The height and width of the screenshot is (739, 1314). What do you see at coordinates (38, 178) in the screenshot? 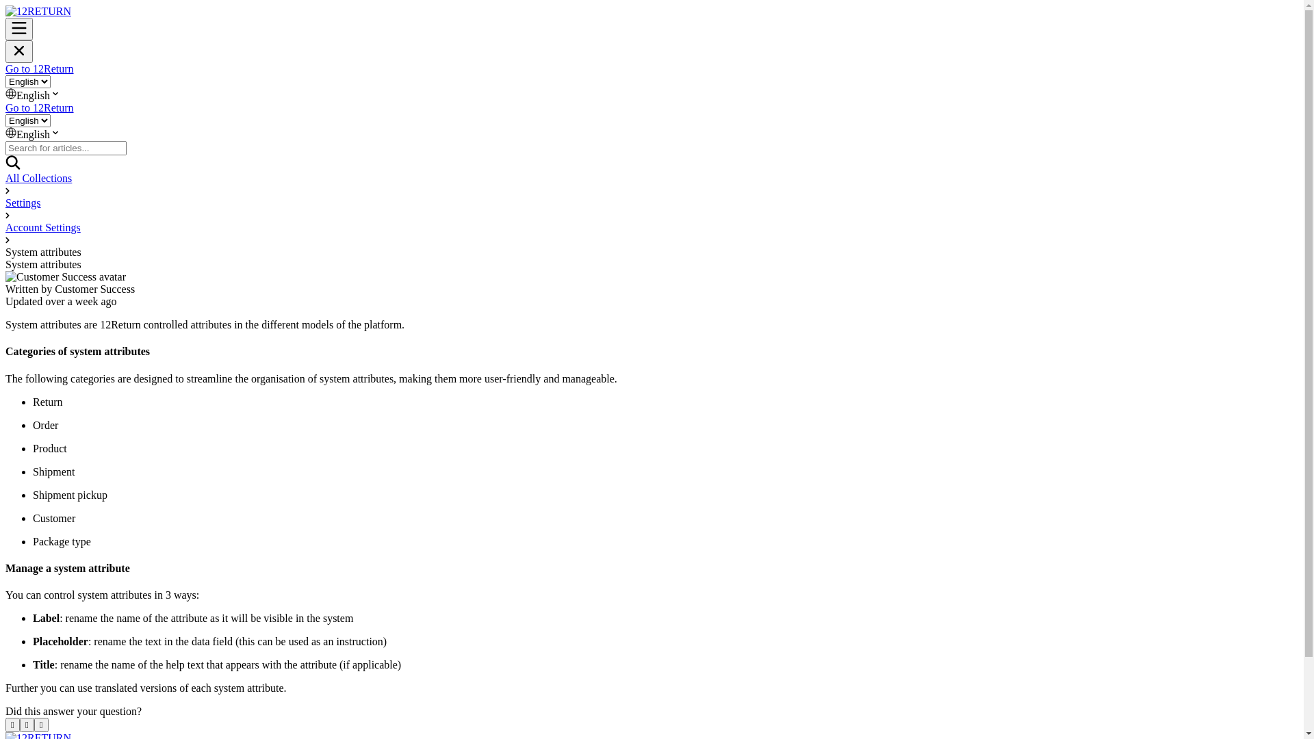
I see `All Collections` at bounding box center [38, 178].